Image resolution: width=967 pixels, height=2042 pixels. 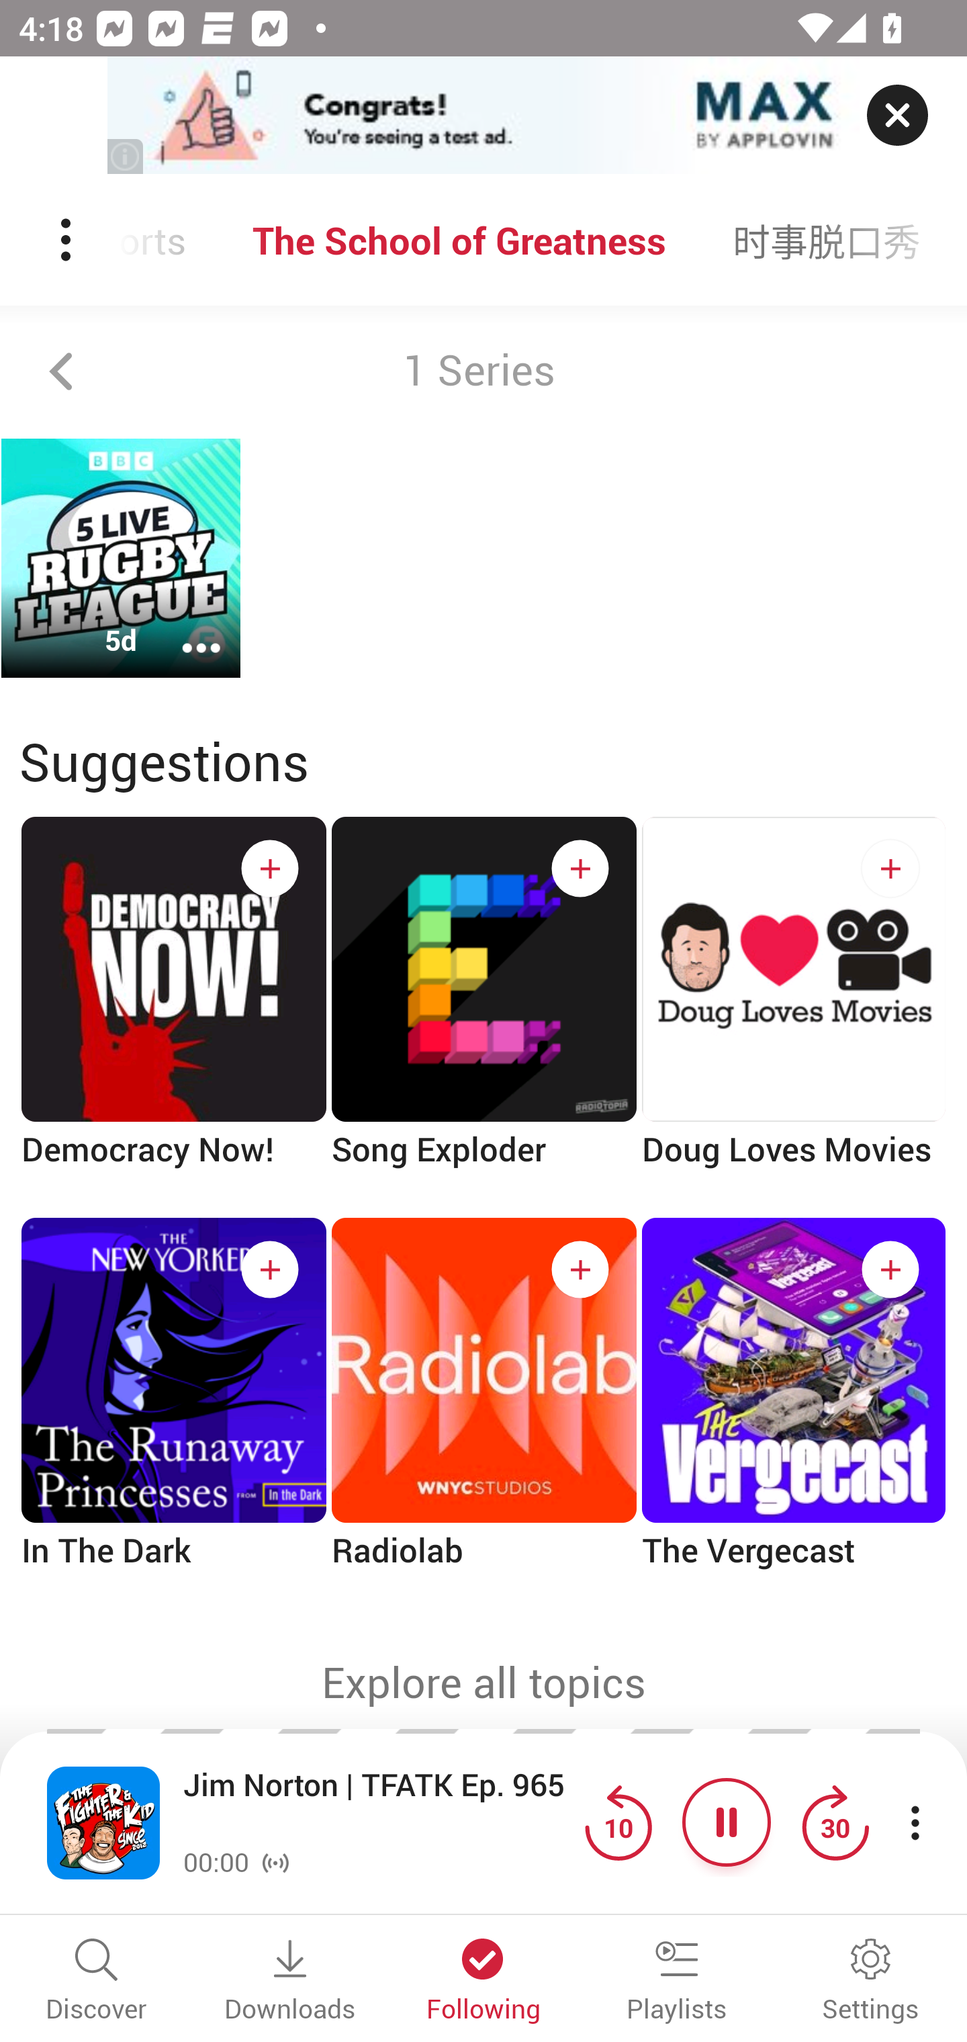 What do you see at coordinates (618, 1822) in the screenshot?
I see `Jump back` at bounding box center [618, 1822].